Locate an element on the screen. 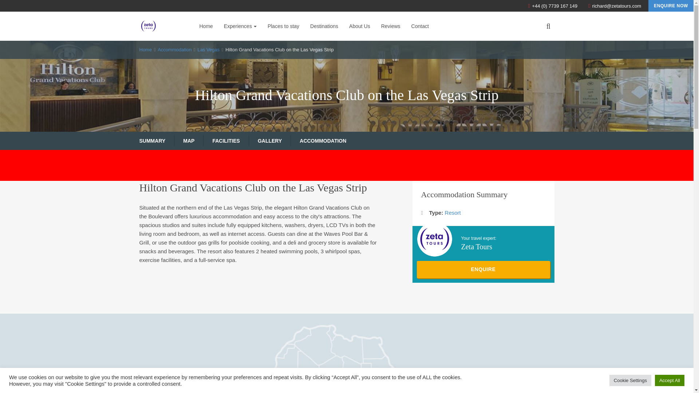  About Us is located at coordinates (360, 26).